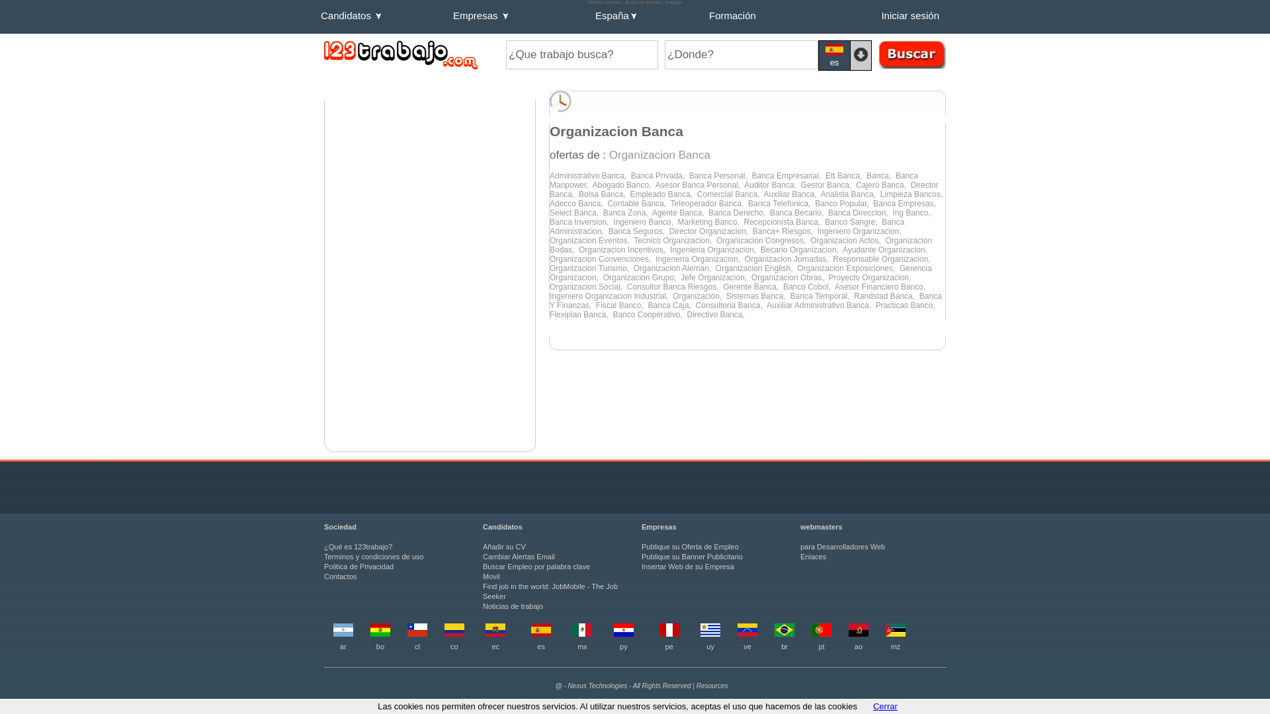  What do you see at coordinates (822, 647) in the screenshot?
I see `pt` at bounding box center [822, 647].